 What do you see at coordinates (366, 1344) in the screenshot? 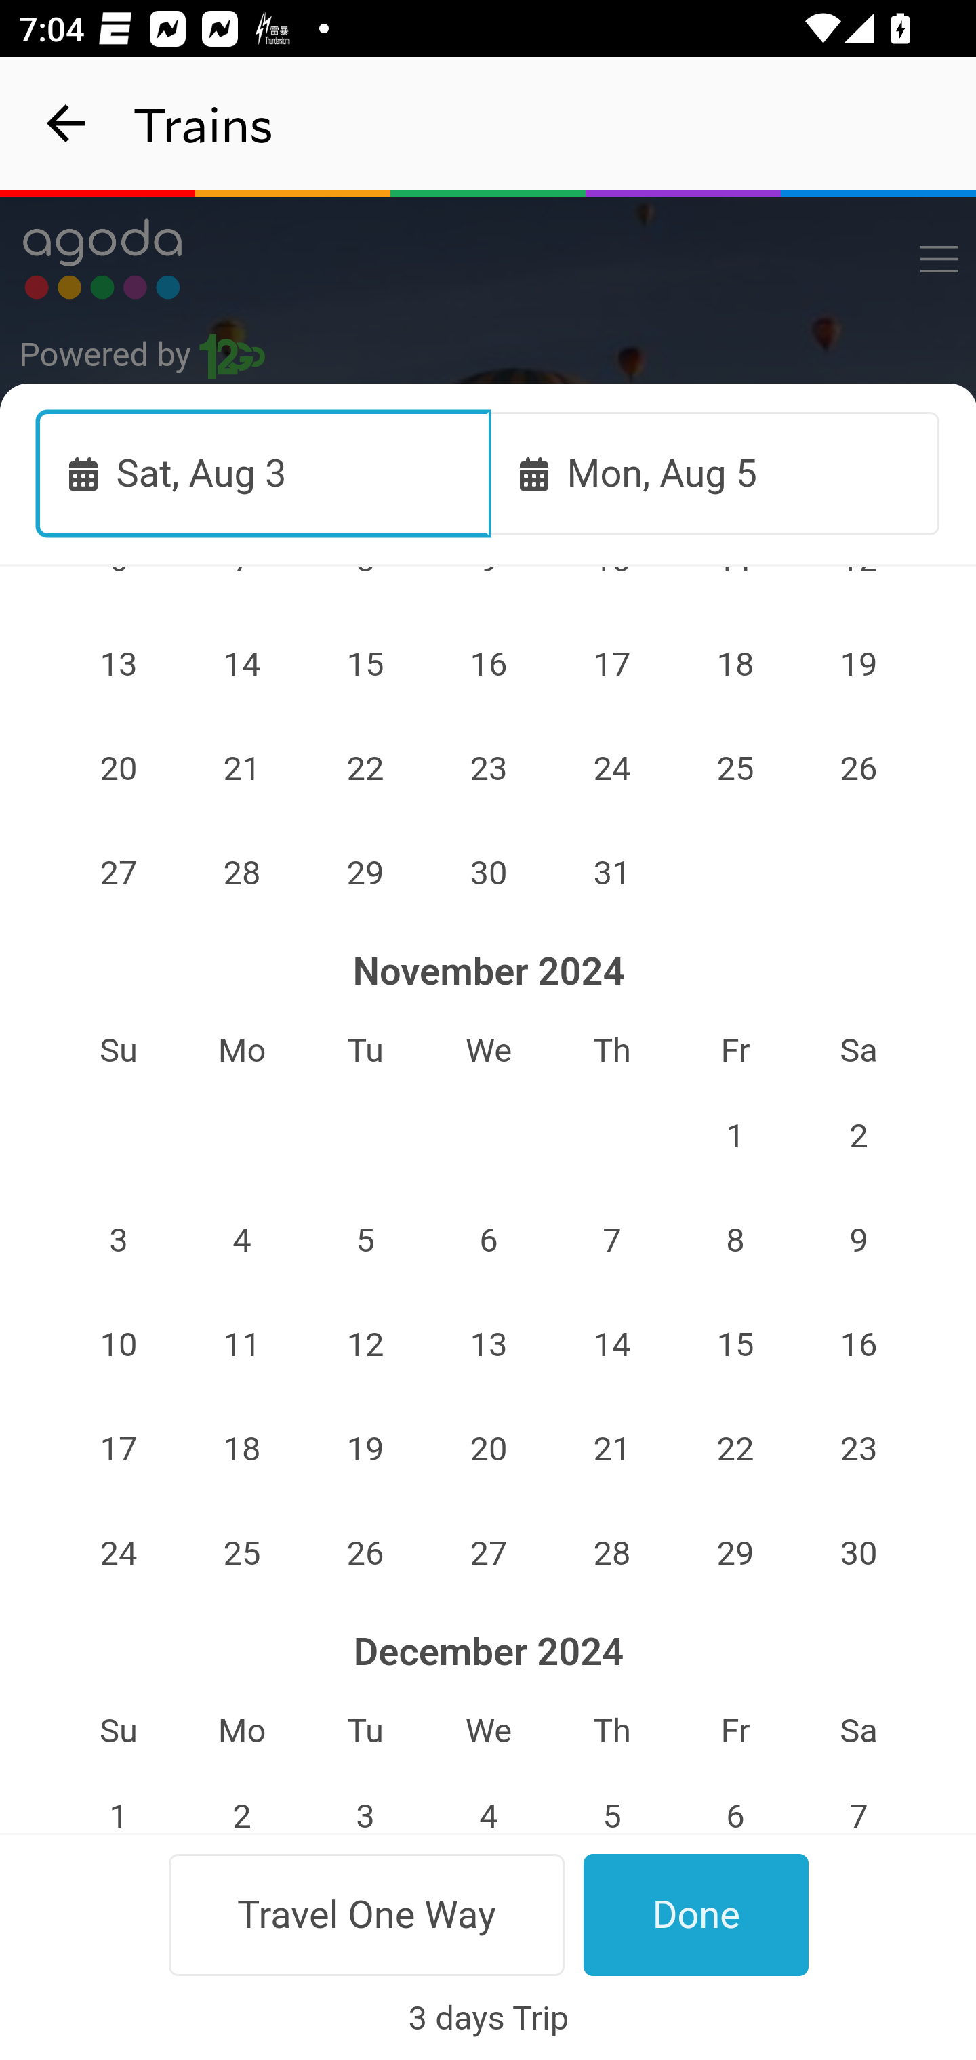
I see `12` at bounding box center [366, 1344].